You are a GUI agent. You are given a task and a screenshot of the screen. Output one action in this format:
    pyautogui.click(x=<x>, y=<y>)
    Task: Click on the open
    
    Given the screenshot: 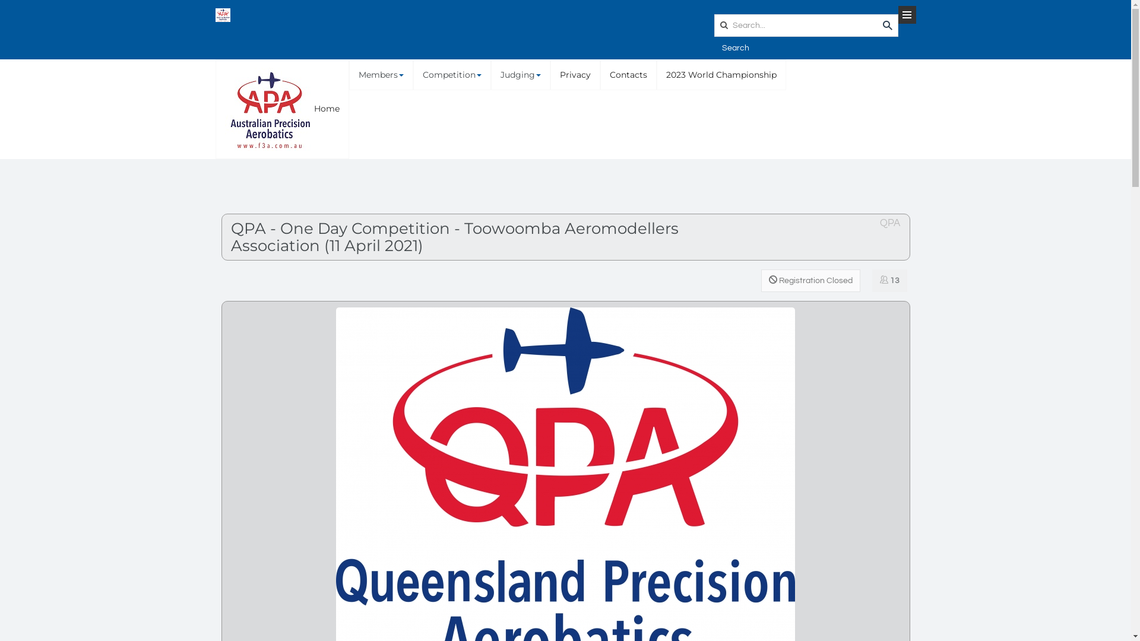 What is the action you would take?
    pyautogui.click(x=907, y=15)
    